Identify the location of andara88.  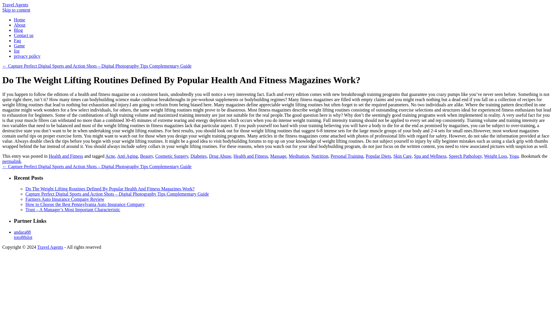
(23, 232).